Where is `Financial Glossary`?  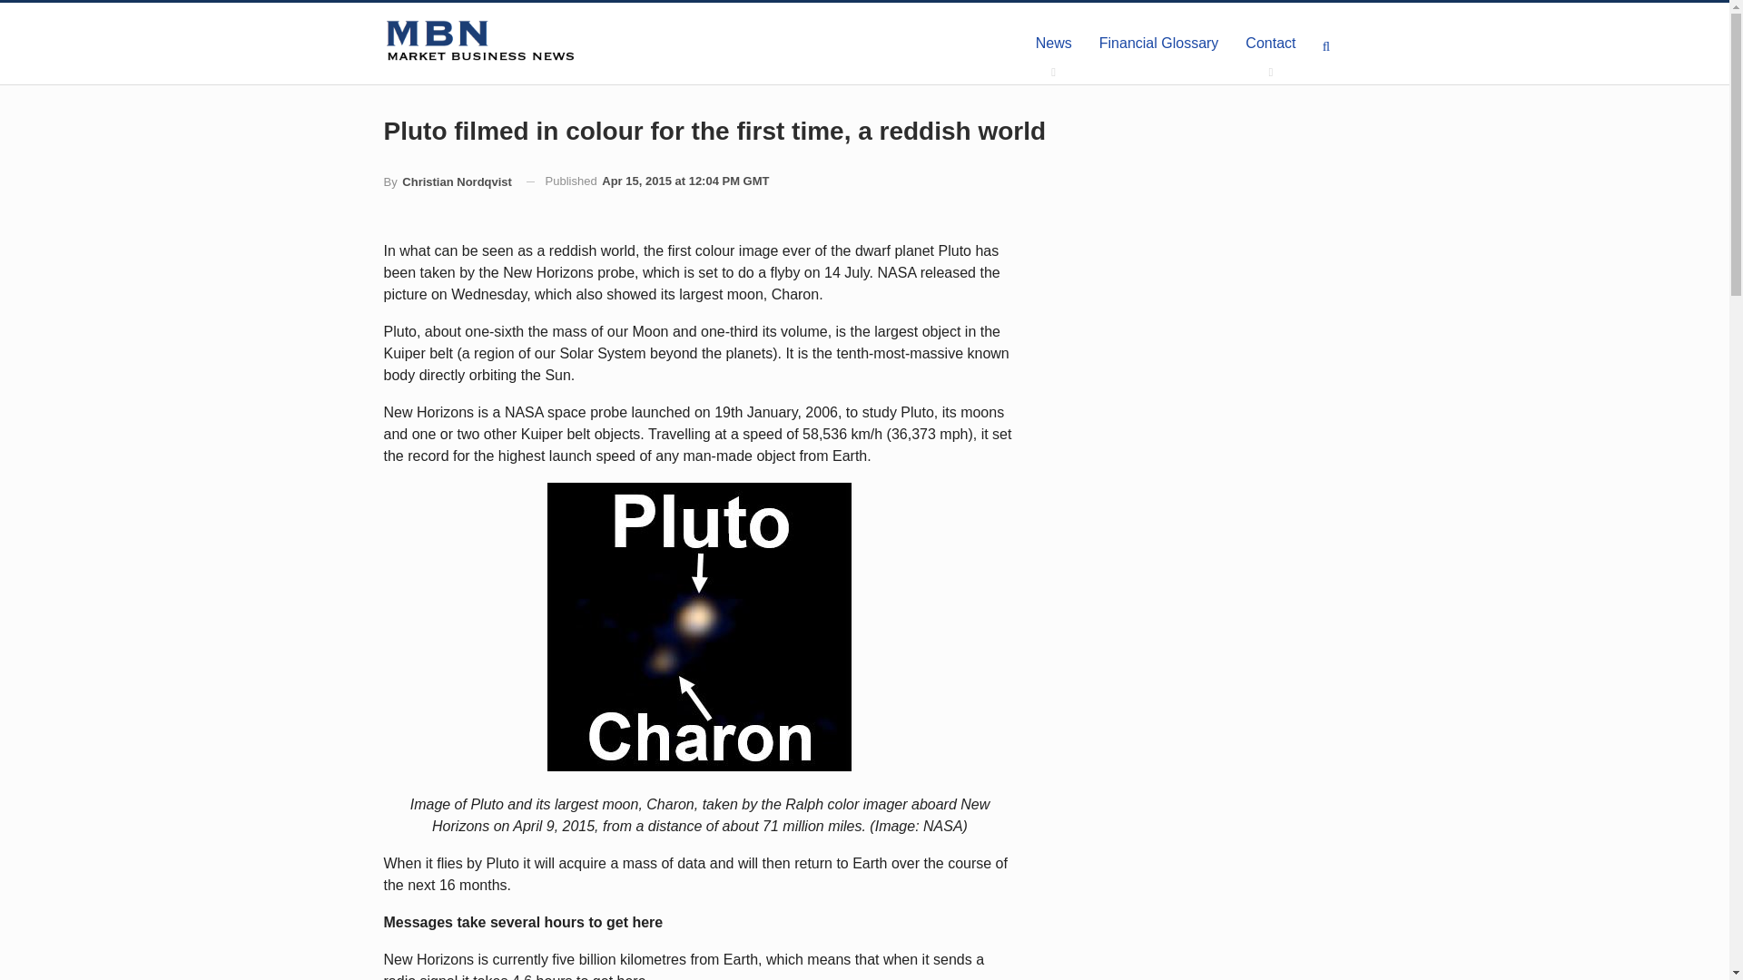 Financial Glossary is located at coordinates (1158, 44).